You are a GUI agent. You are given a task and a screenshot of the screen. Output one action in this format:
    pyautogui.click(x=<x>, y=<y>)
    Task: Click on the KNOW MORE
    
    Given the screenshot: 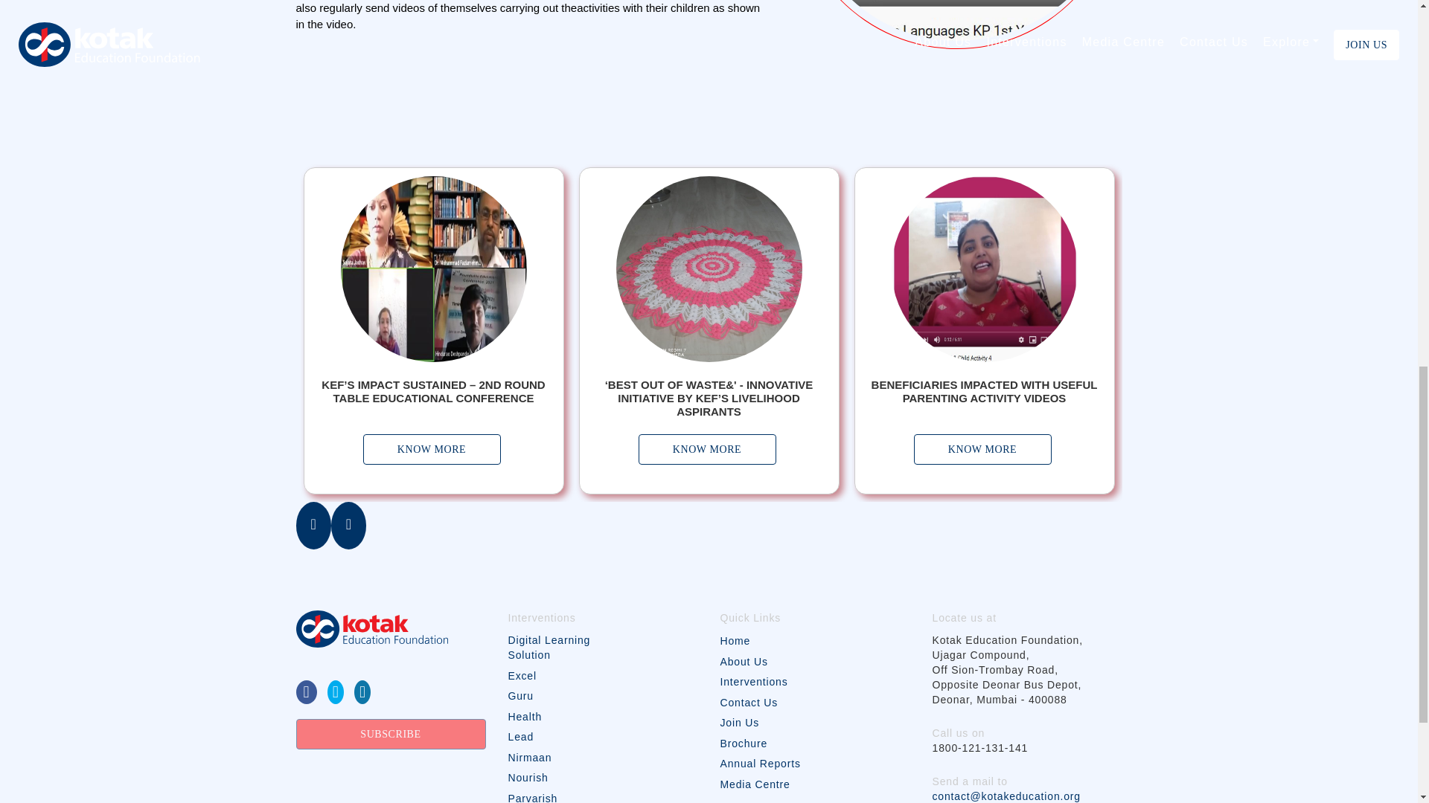 What is the action you would take?
    pyautogui.click(x=707, y=449)
    